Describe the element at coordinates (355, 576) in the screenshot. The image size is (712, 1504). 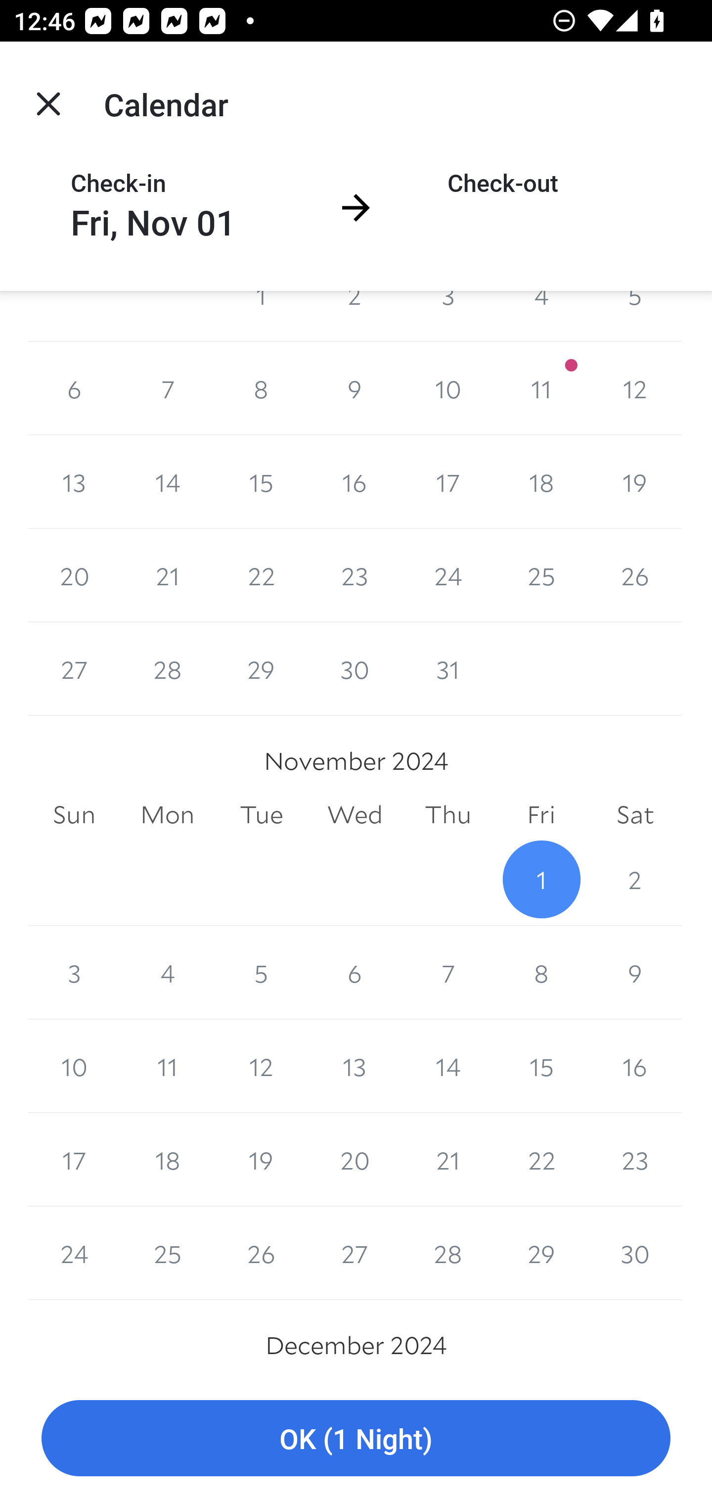
I see `23 23 October 2024` at that location.